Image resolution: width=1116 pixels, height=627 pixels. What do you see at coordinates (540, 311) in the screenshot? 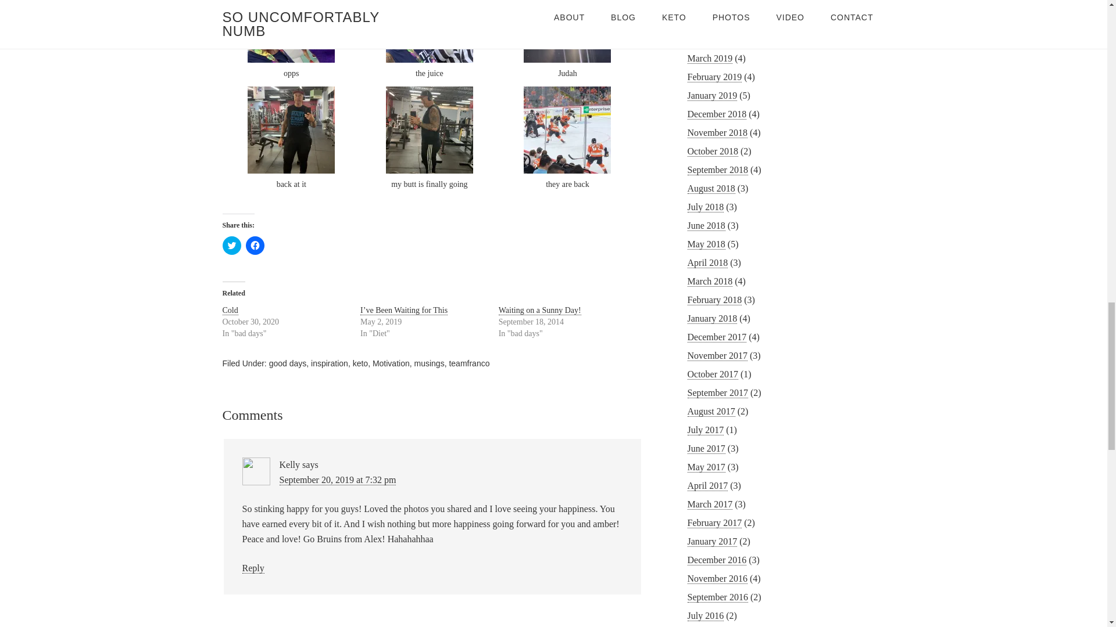
I see `Waiting on a Sunny Day!` at bounding box center [540, 311].